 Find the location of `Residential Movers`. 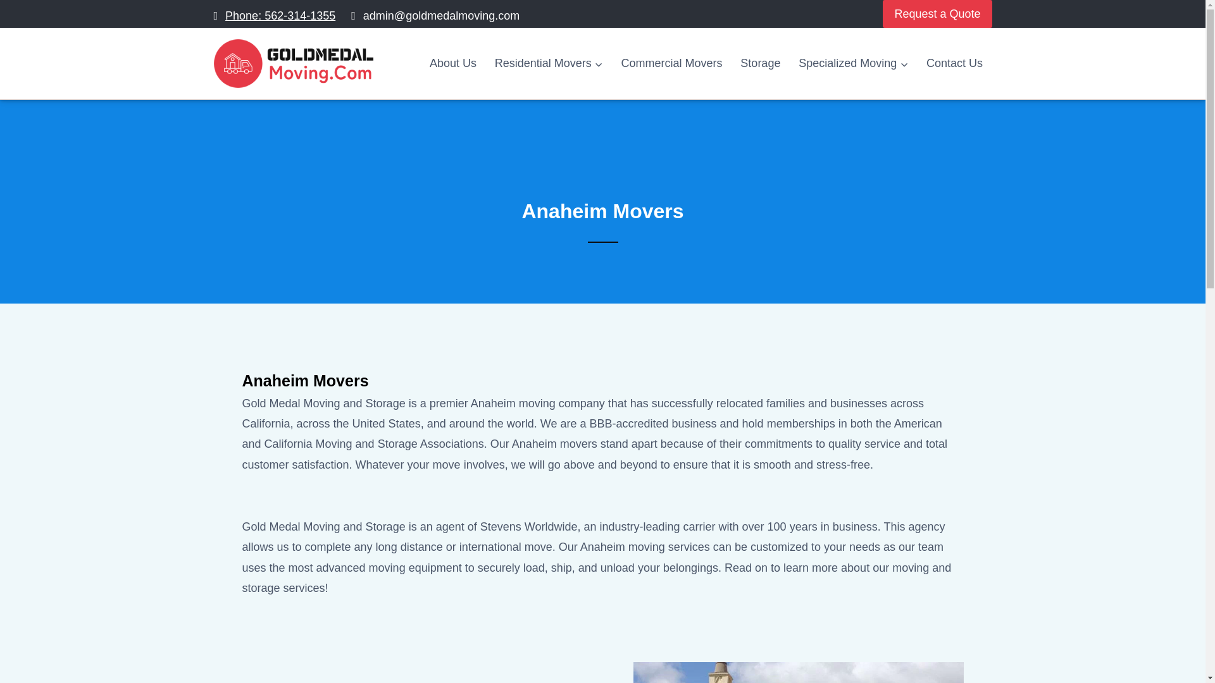

Residential Movers is located at coordinates (548, 64).